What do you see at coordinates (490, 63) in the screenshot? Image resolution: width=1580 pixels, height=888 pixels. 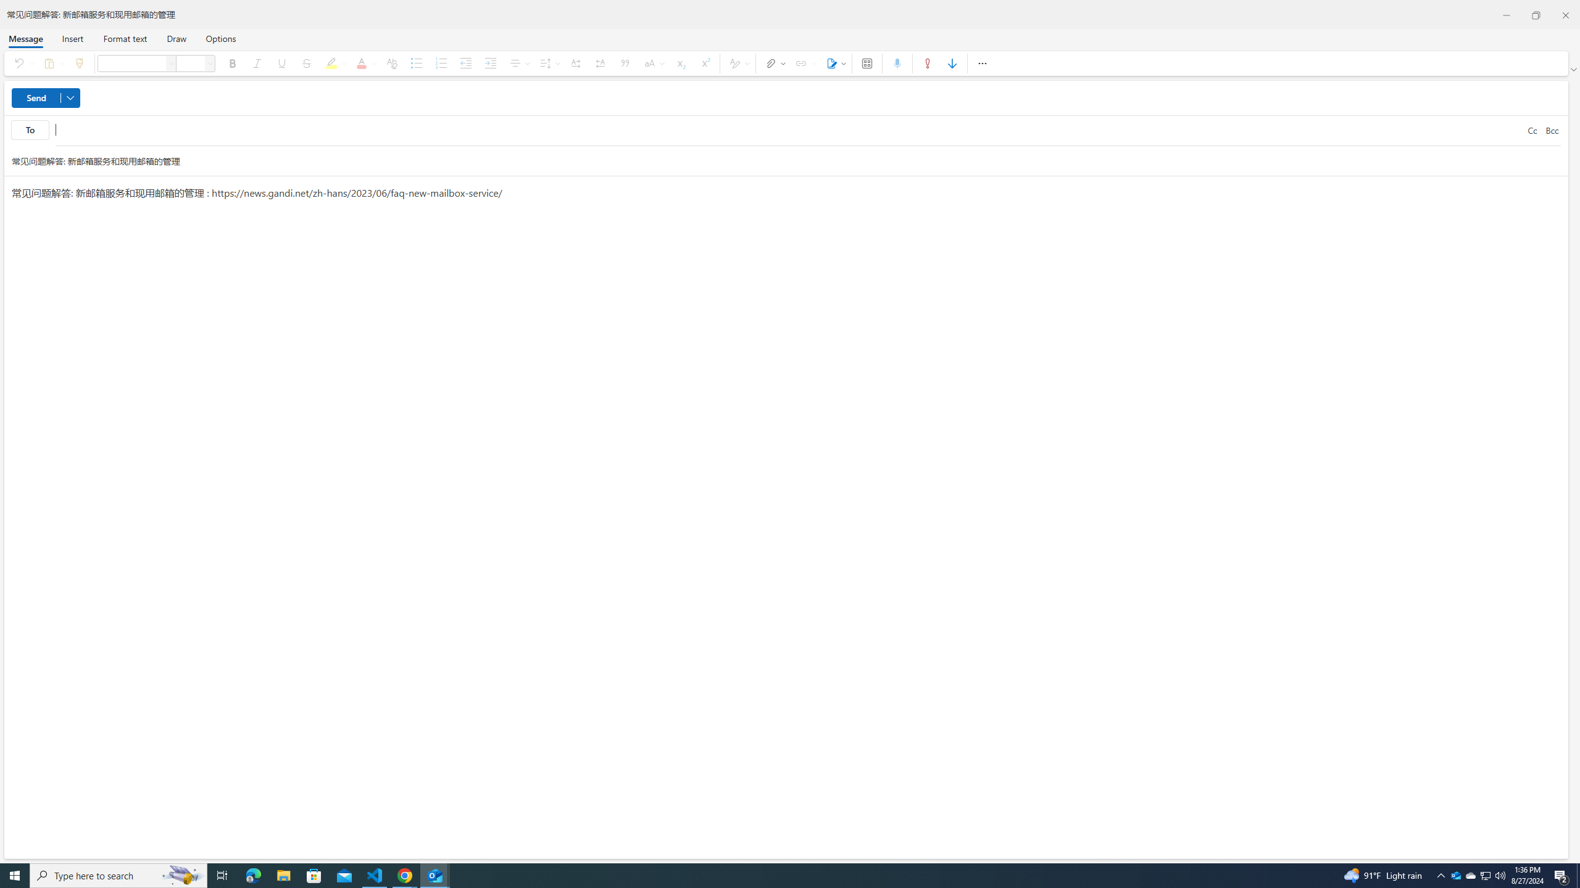 I see `Increase indent` at bounding box center [490, 63].